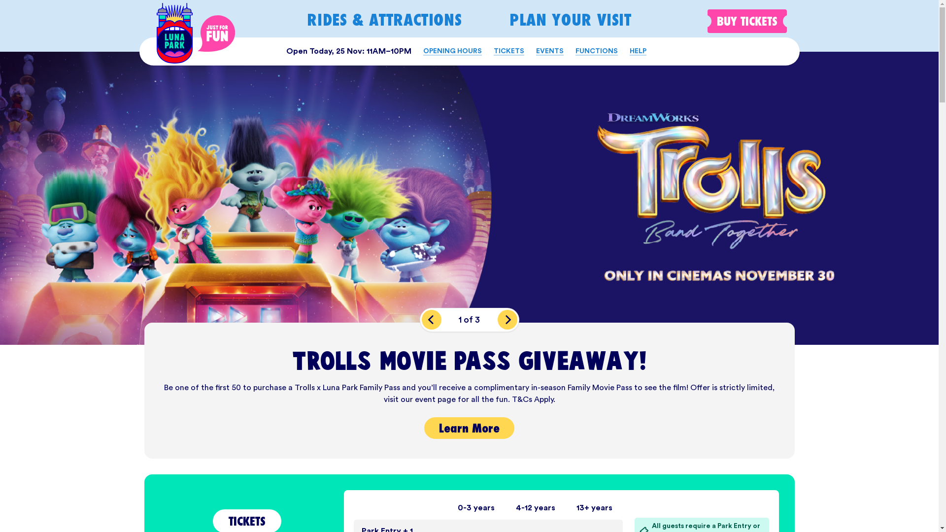 This screenshot has height=532, width=946. I want to click on BUY TICKETS, so click(747, 21).